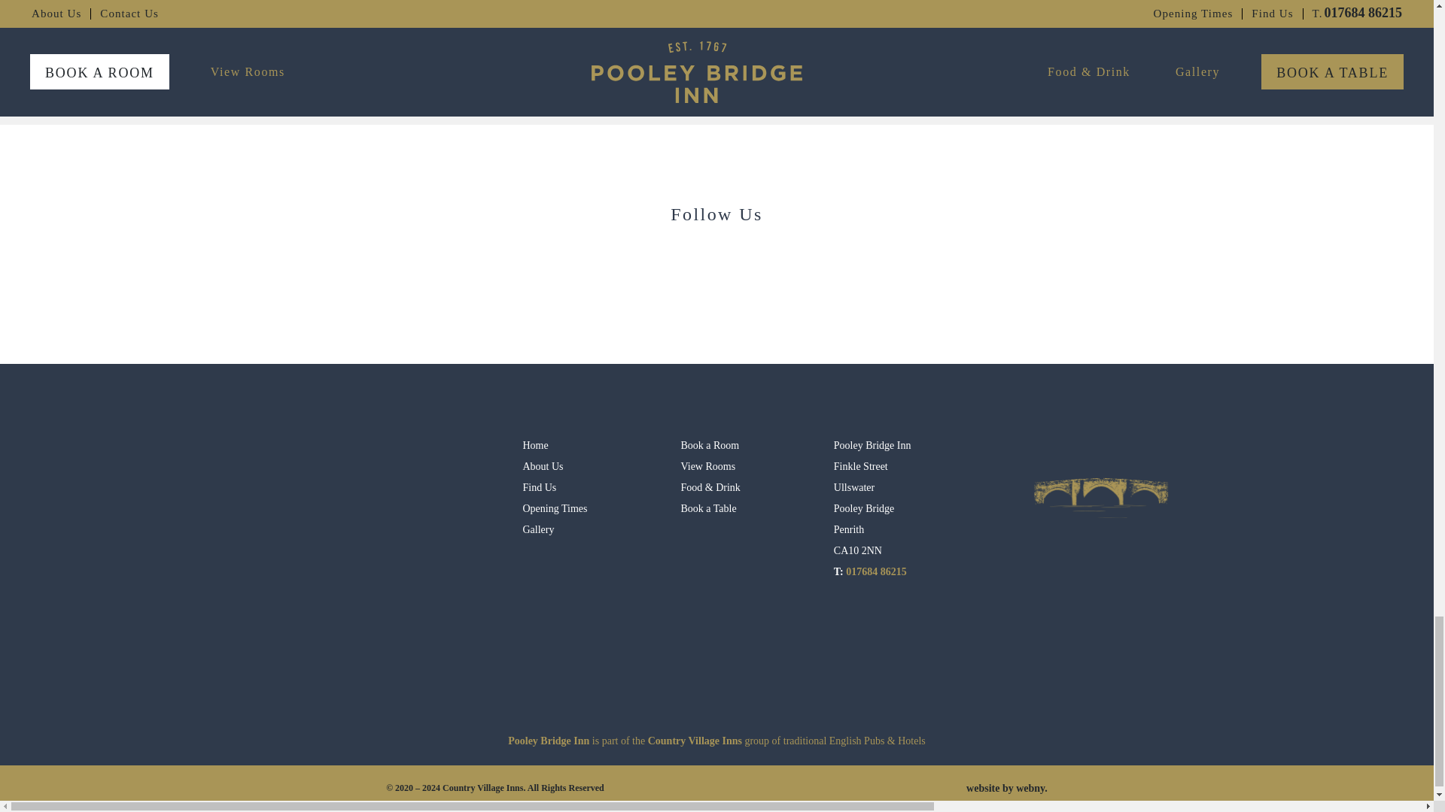  I want to click on About Us, so click(554, 466).